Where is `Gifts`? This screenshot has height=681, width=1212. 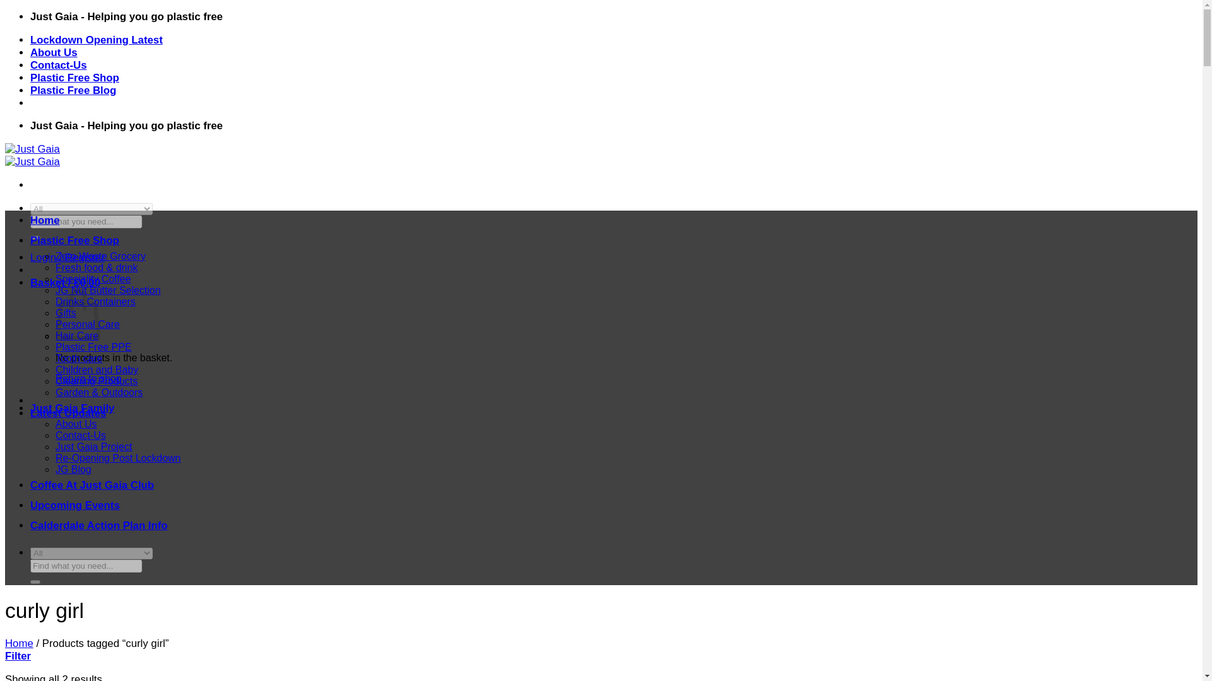
Gifts is located at coordinates (66, 313).